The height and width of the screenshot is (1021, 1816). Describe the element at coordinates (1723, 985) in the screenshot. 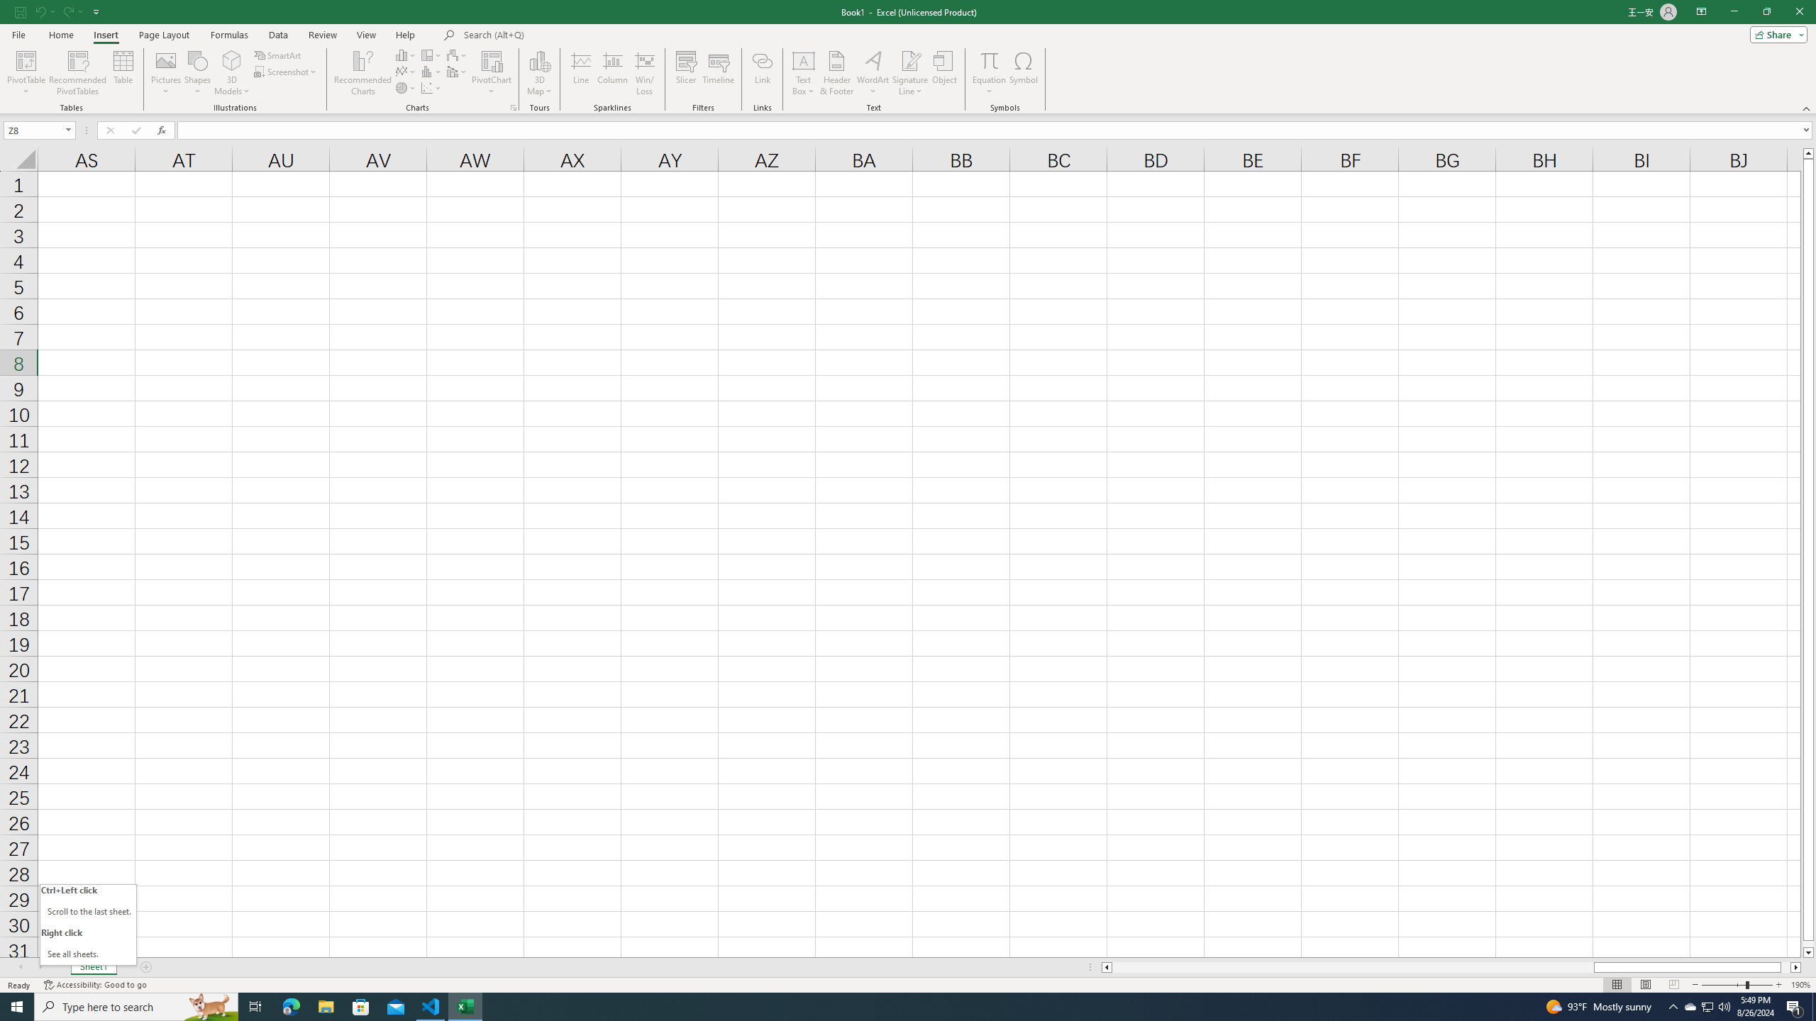

I see `Zoom Out` at that location.